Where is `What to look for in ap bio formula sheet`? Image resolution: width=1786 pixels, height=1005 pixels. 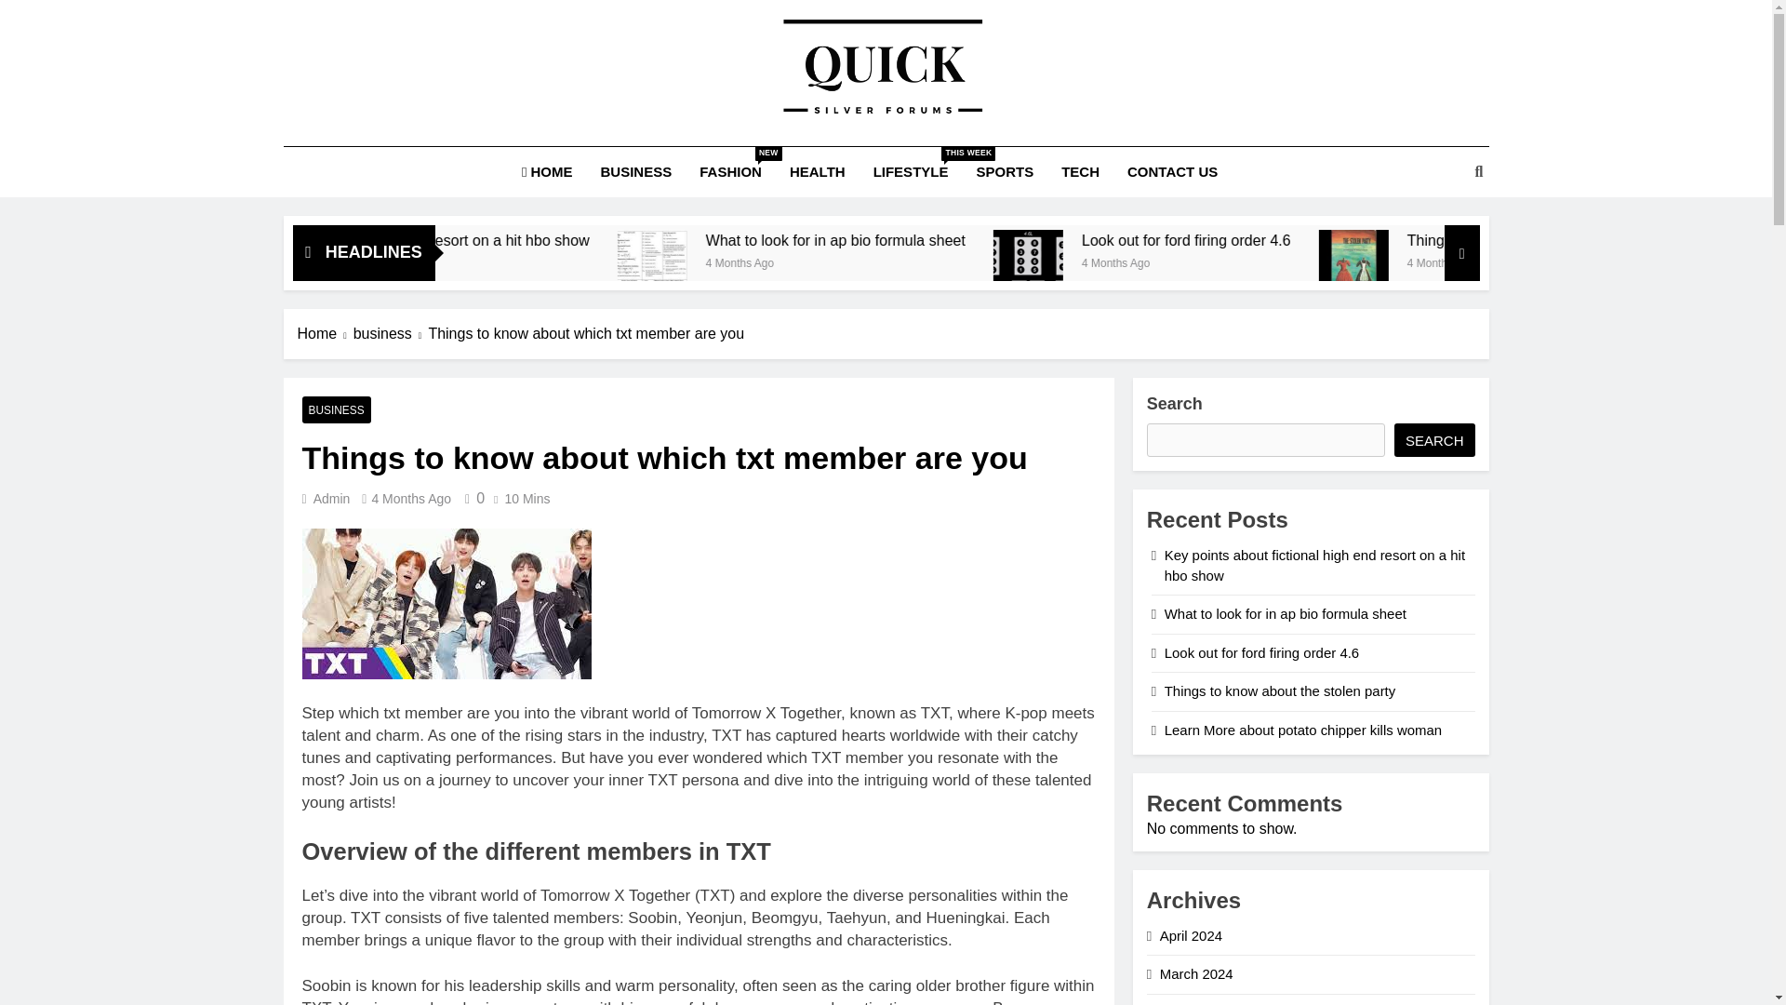
What to look for in ap bio formula sheet is located at coordinates (1140, 239).